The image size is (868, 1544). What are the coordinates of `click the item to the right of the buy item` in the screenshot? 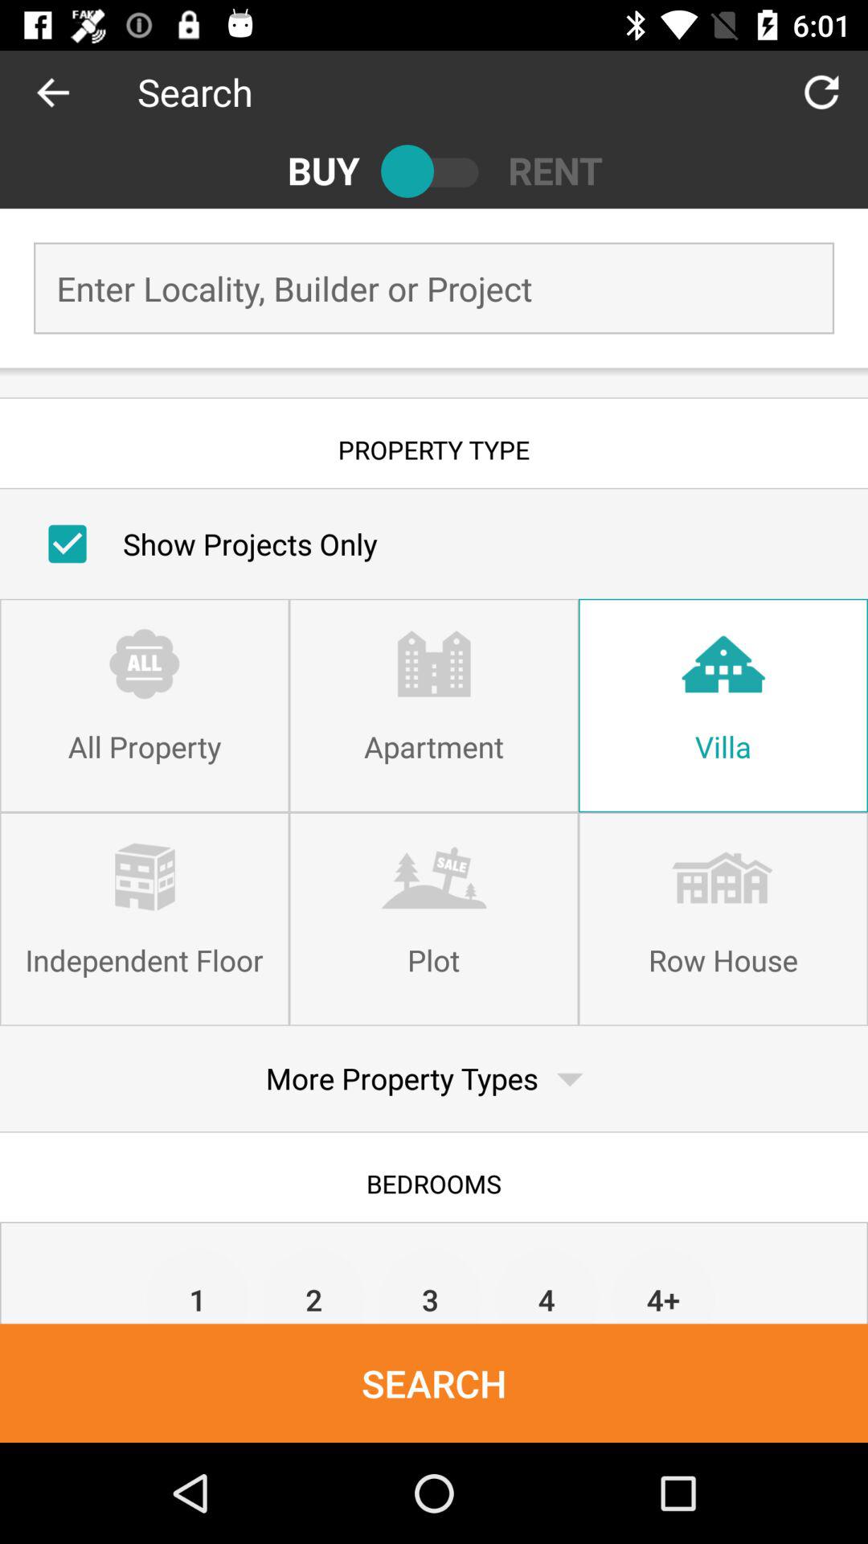 It's located at (434, 170).